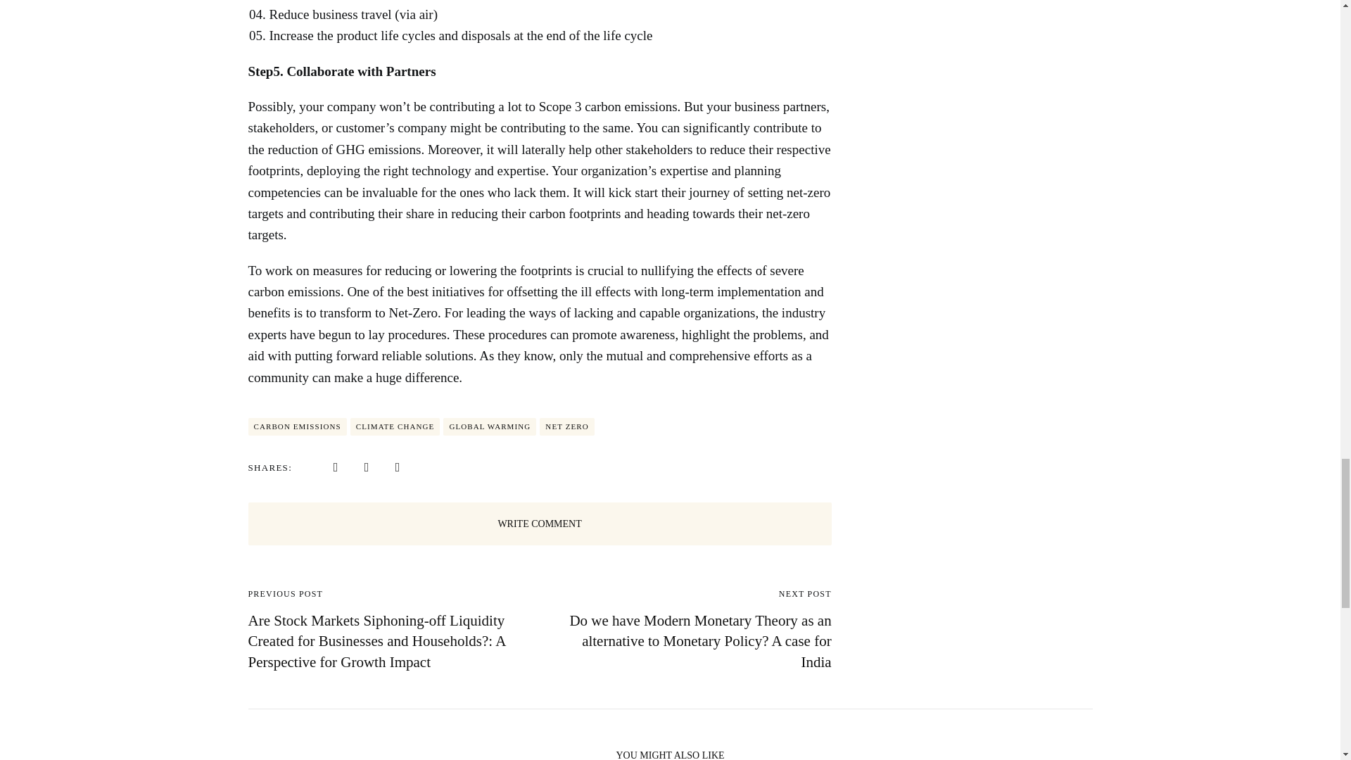 The image size is (1351, 760). I want to click on Tags, so click(421, 426).